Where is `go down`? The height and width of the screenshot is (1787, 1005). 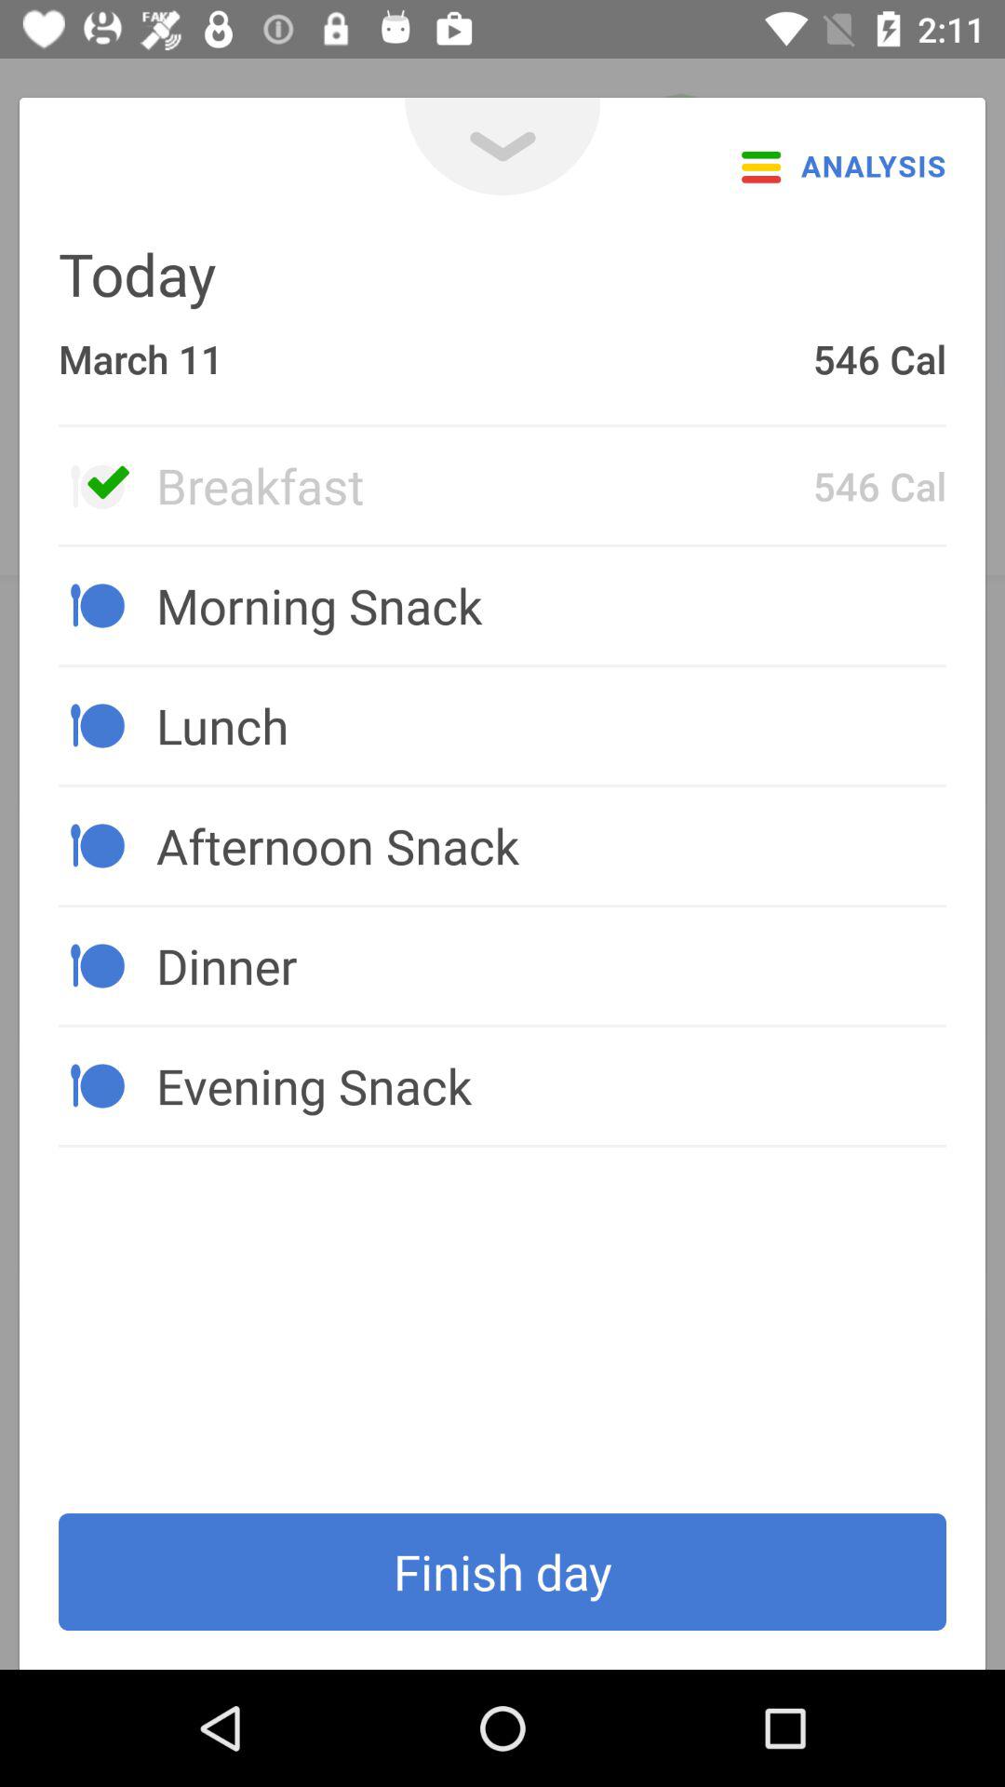 go down is located at coordinates (502, 147).